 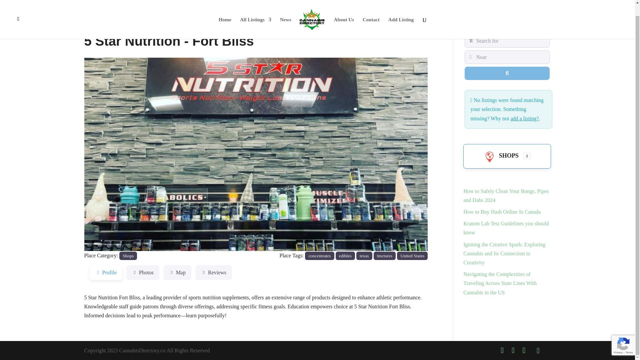 I want to click on Profile, so click(x=106, y=273).